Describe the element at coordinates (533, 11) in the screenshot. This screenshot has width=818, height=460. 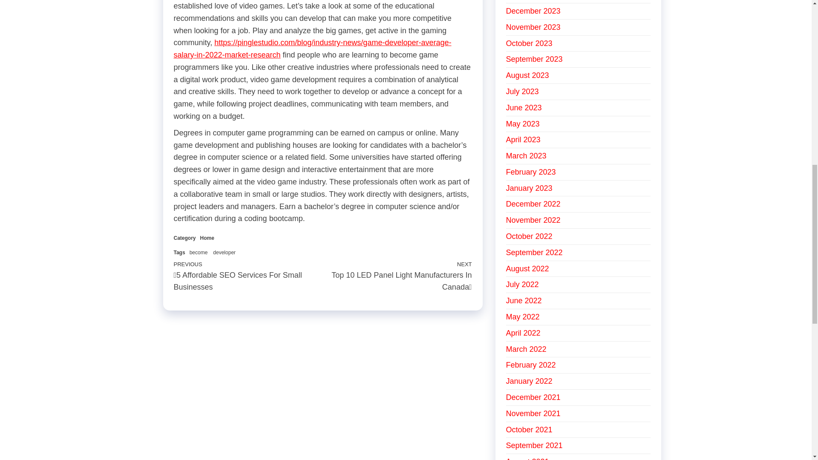
I see `December 2023` at that location.